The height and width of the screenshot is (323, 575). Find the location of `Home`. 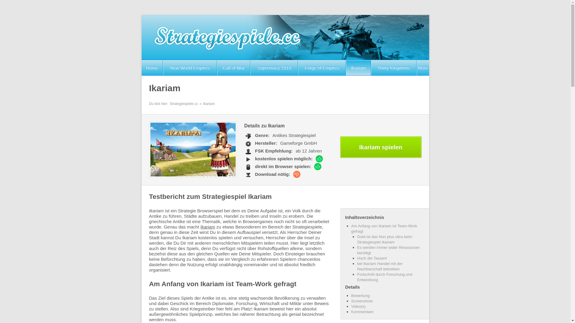

Home is located at coordinates (152, 68).